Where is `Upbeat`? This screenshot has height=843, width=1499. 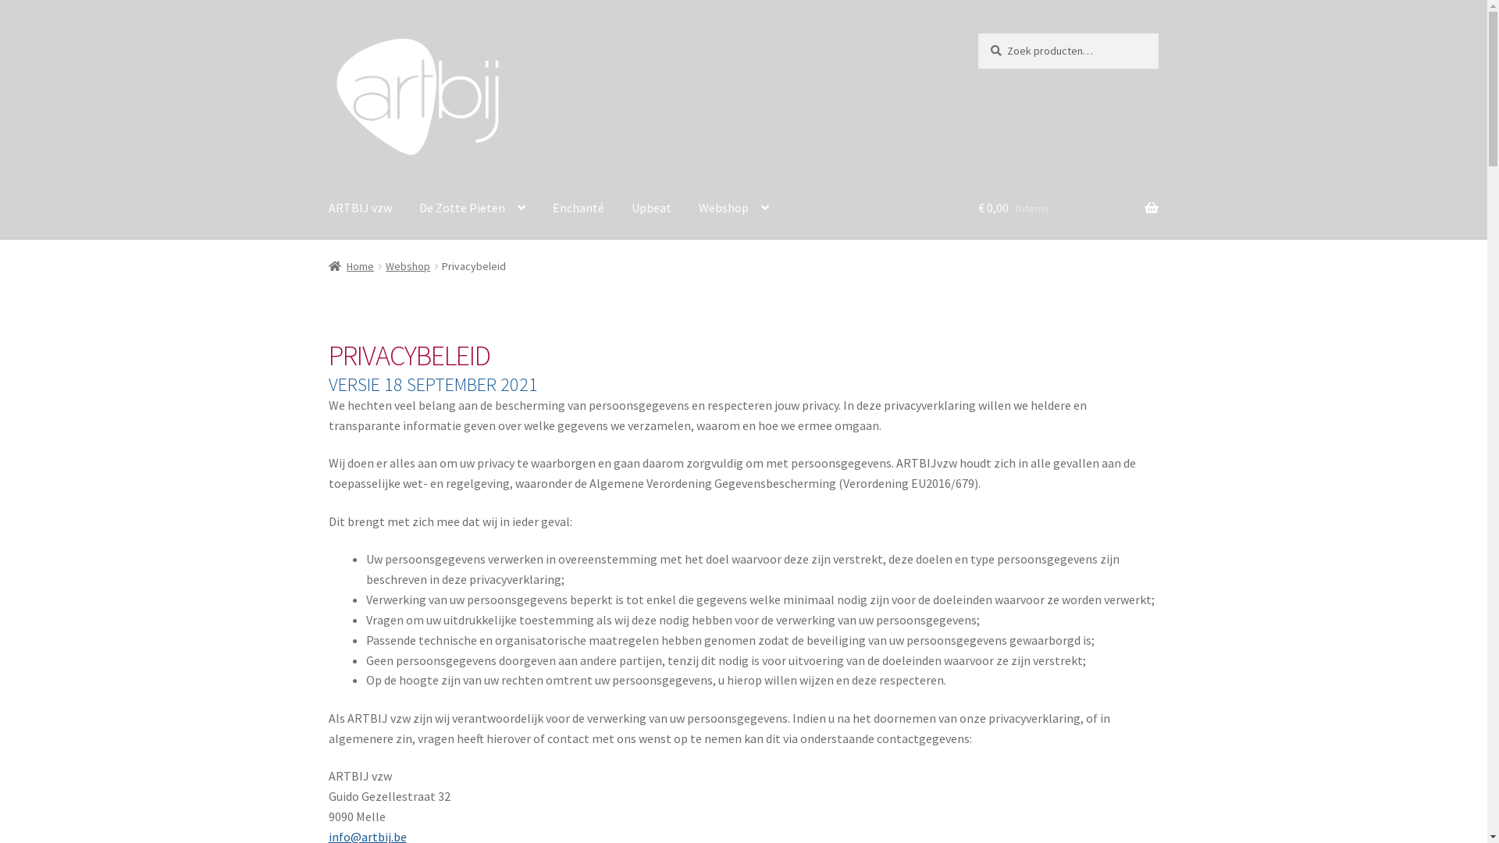 Upbeat is located at coordinates (651, 208).